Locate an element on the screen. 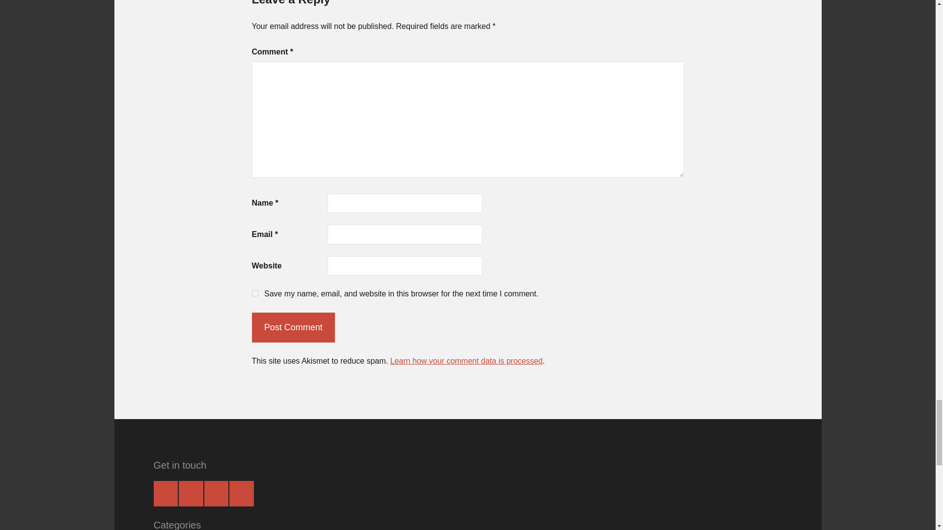  Facebook is located at coordinates (165, 494).